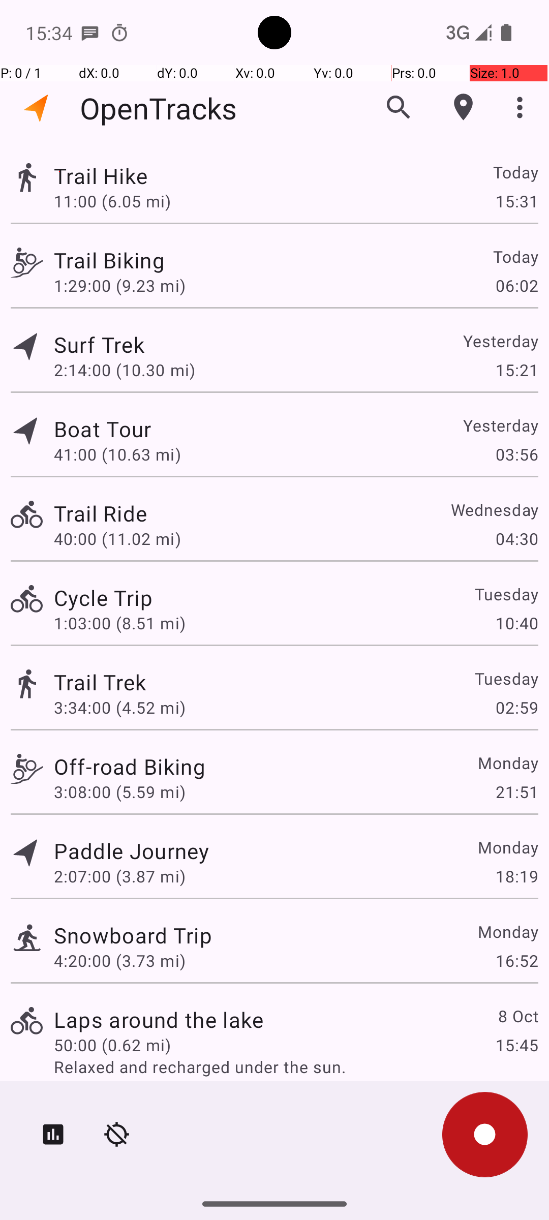 The height and width of the screenshot is (1220, 549). Describe the element at coordinates (516, 961) in the screenshot. I see `16:52` at that location.